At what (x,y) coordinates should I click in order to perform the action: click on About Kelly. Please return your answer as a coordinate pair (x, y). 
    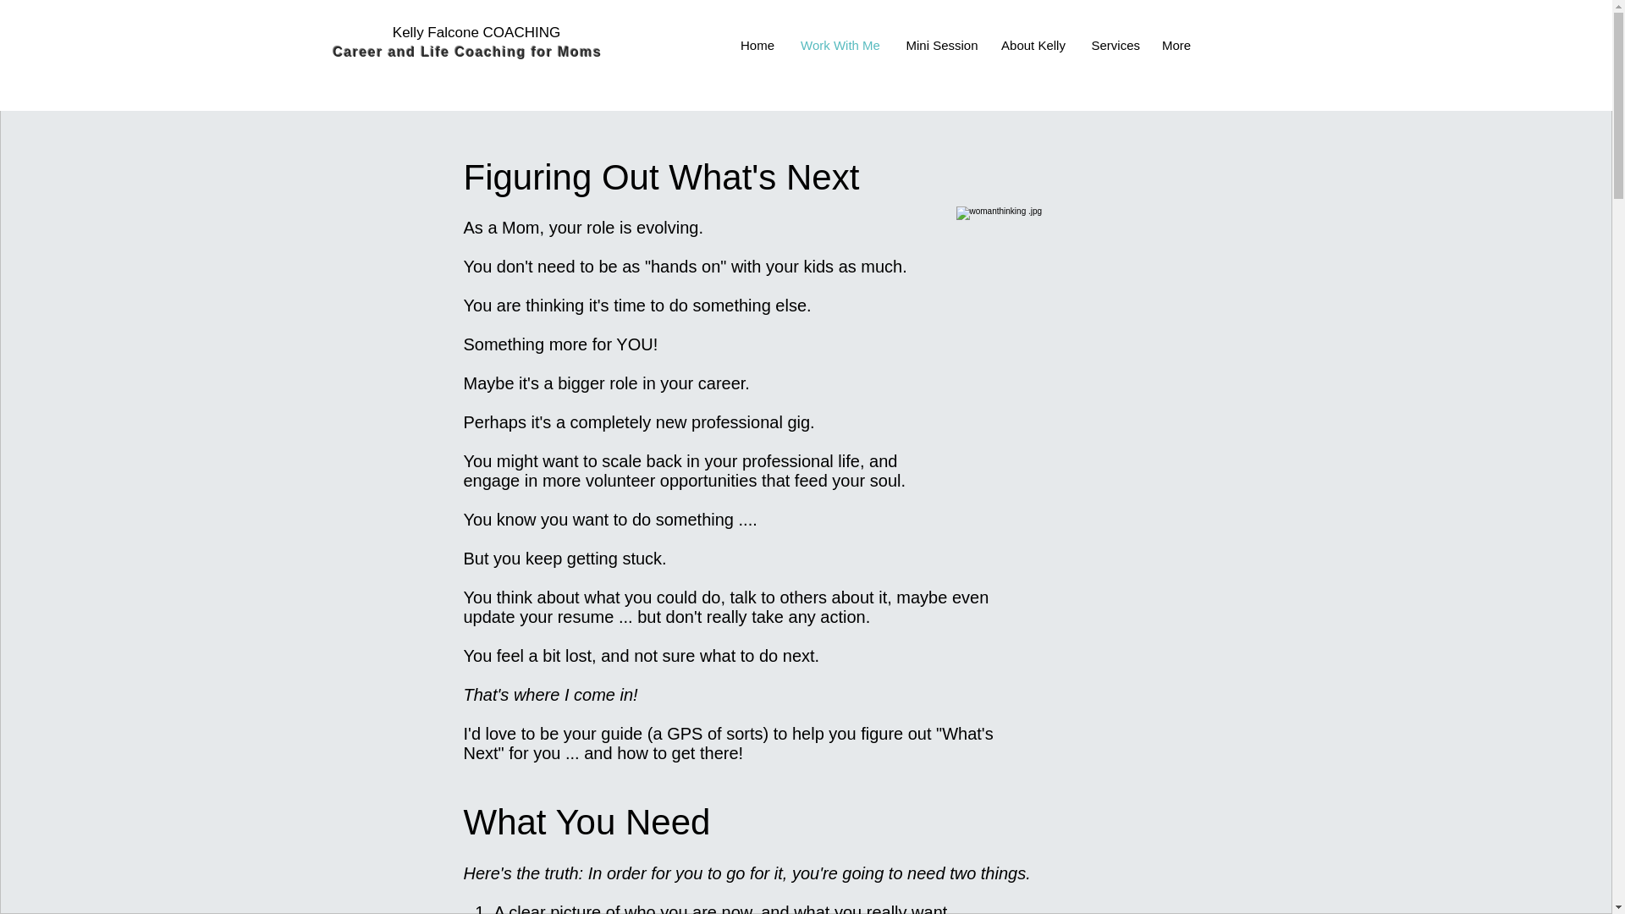
    Looking at the image, I should click on (1033, 46).